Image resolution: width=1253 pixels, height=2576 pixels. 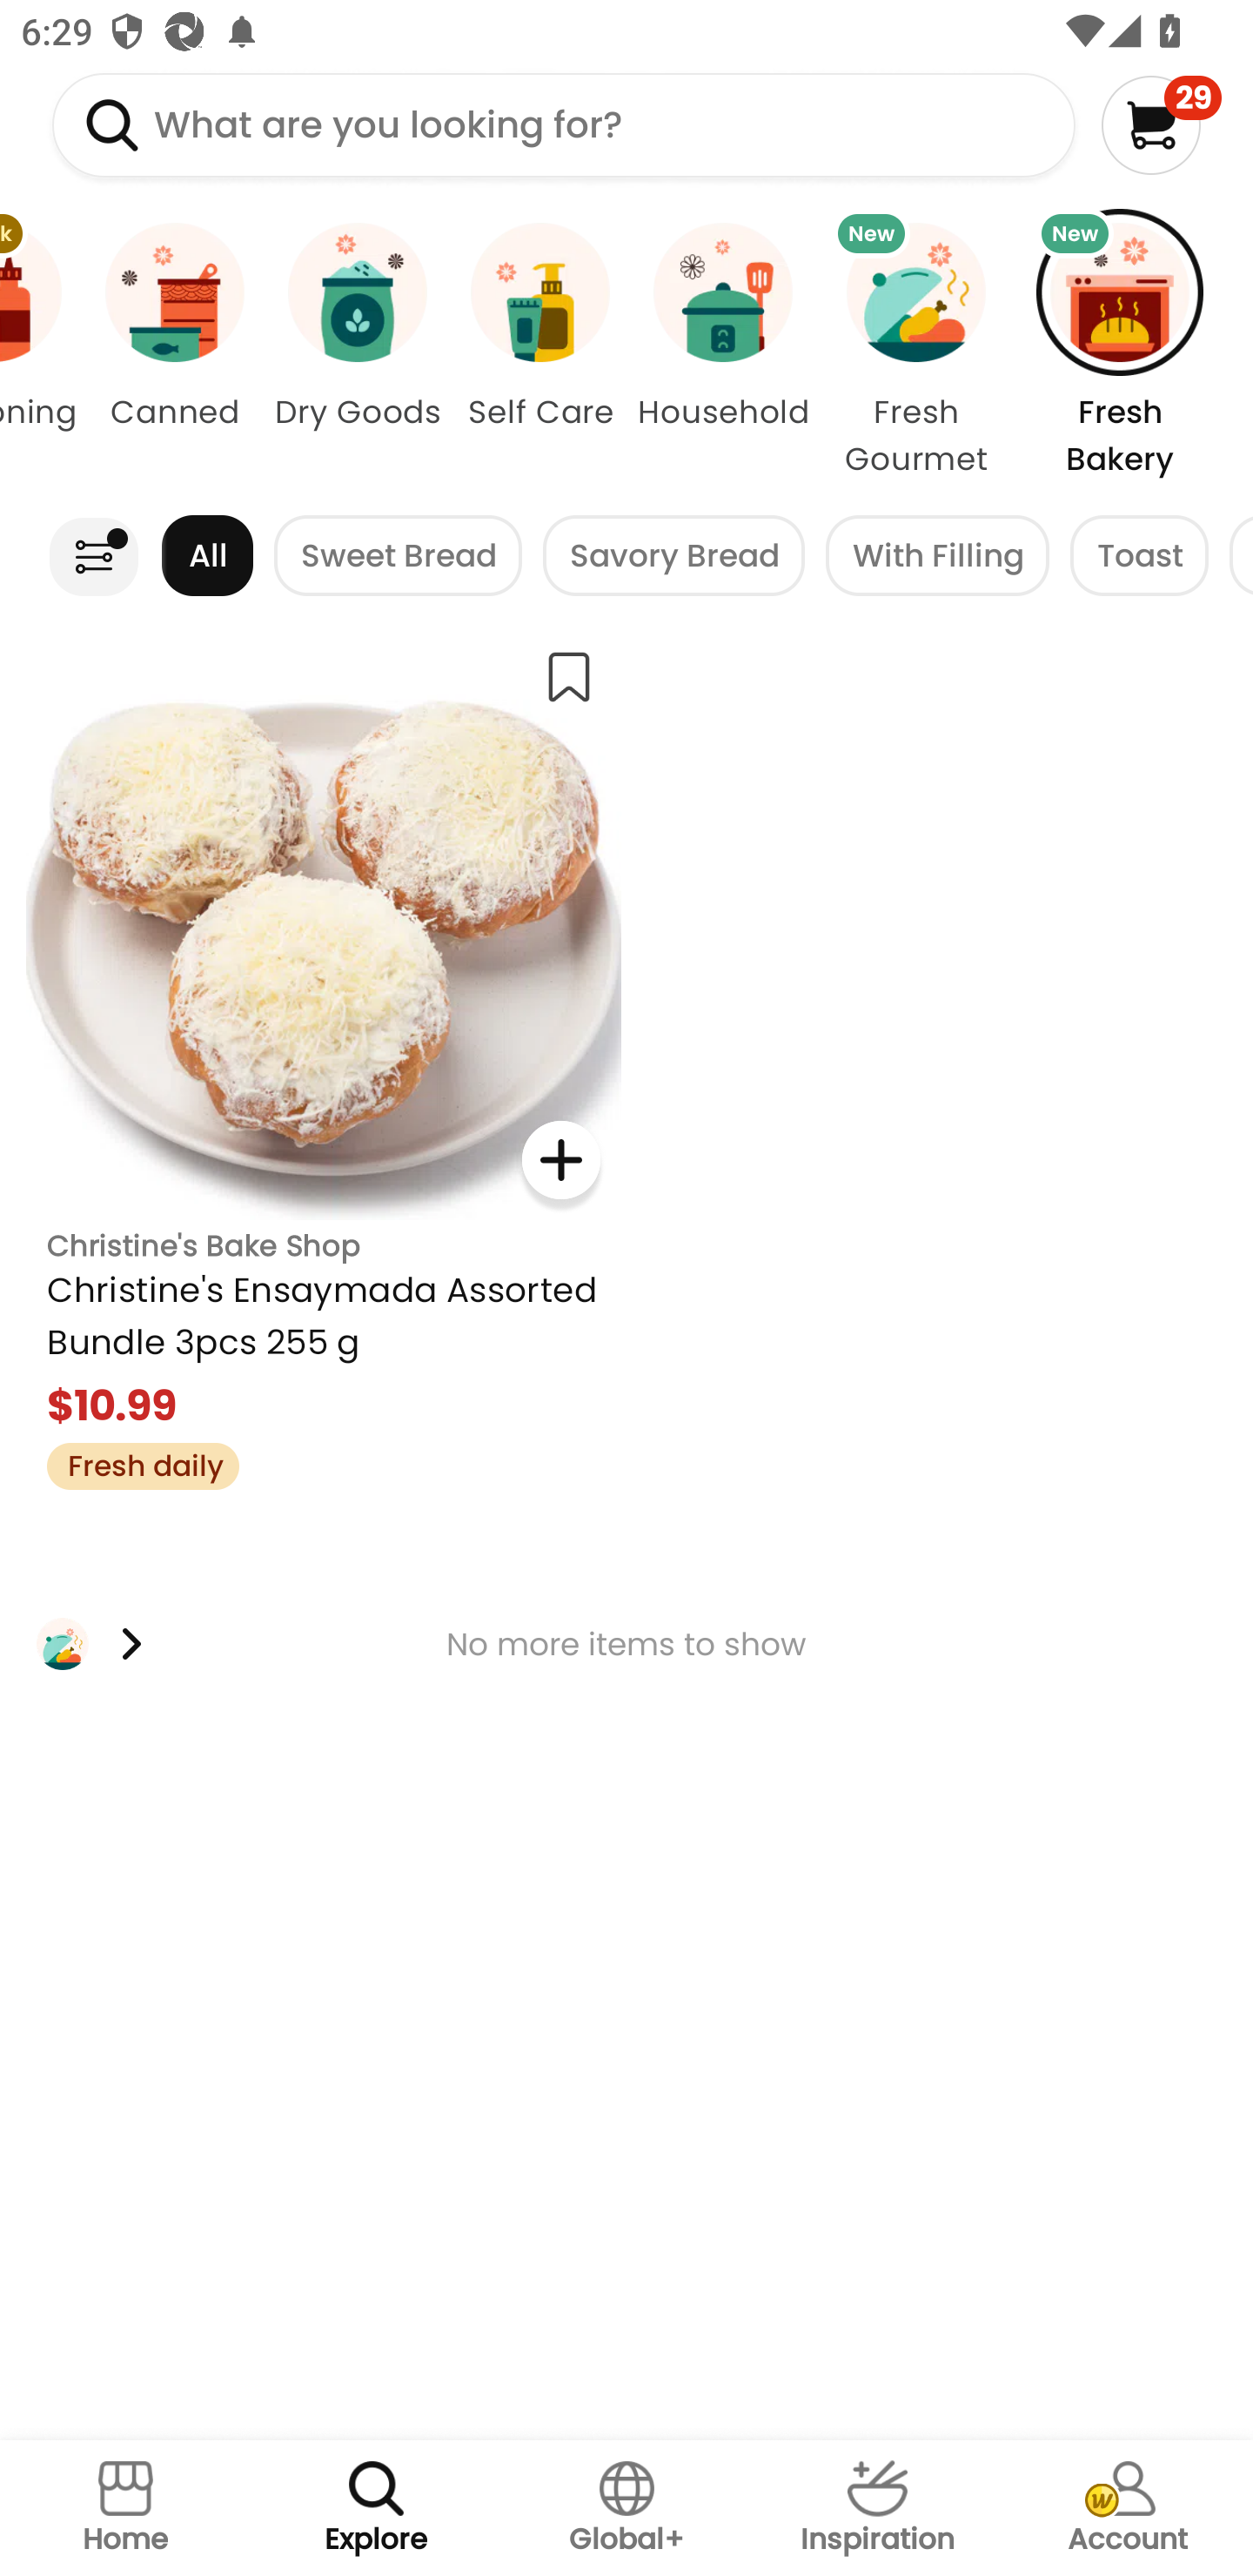 I want to click on Toast, so click(x=1139, y=555).